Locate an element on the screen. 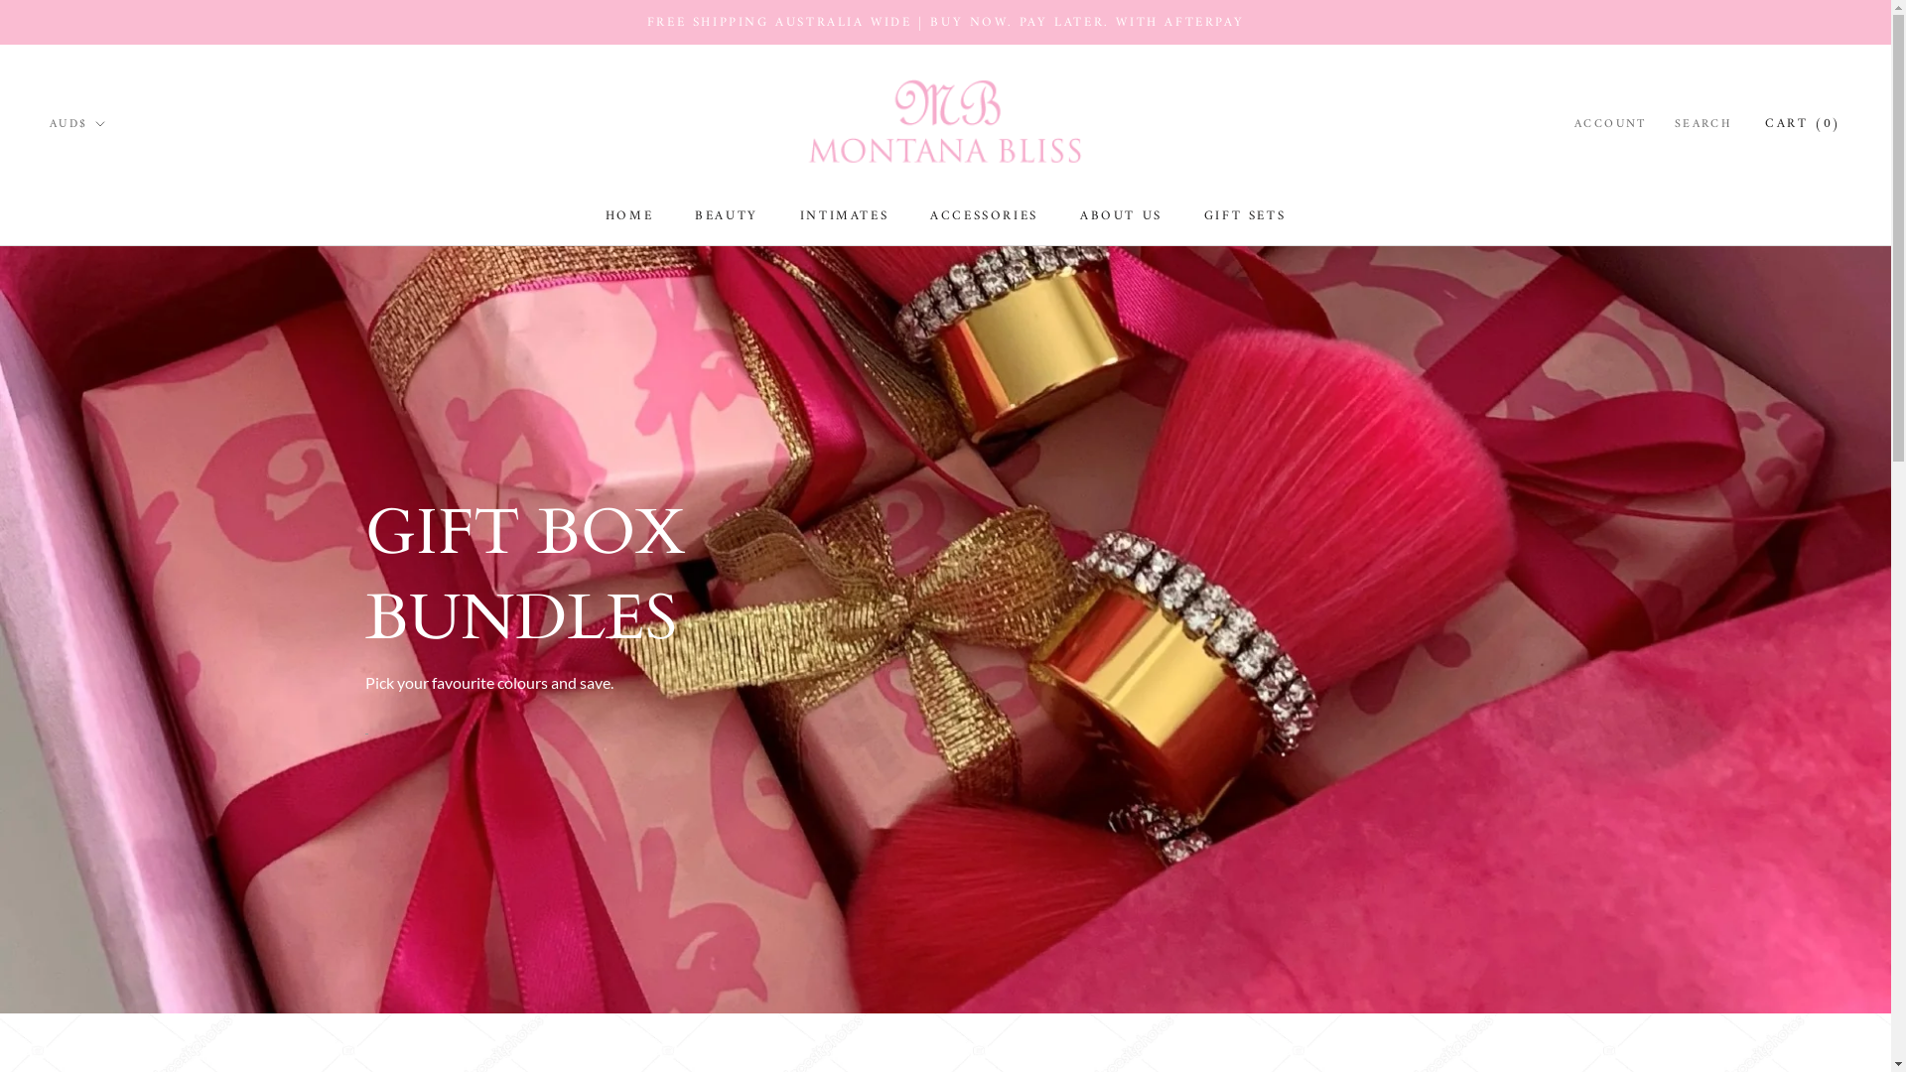 The width and height of the screenshot is (1906, 1072). GIFT SETS
GIFT SETS is located at coordinates (1245, 216).